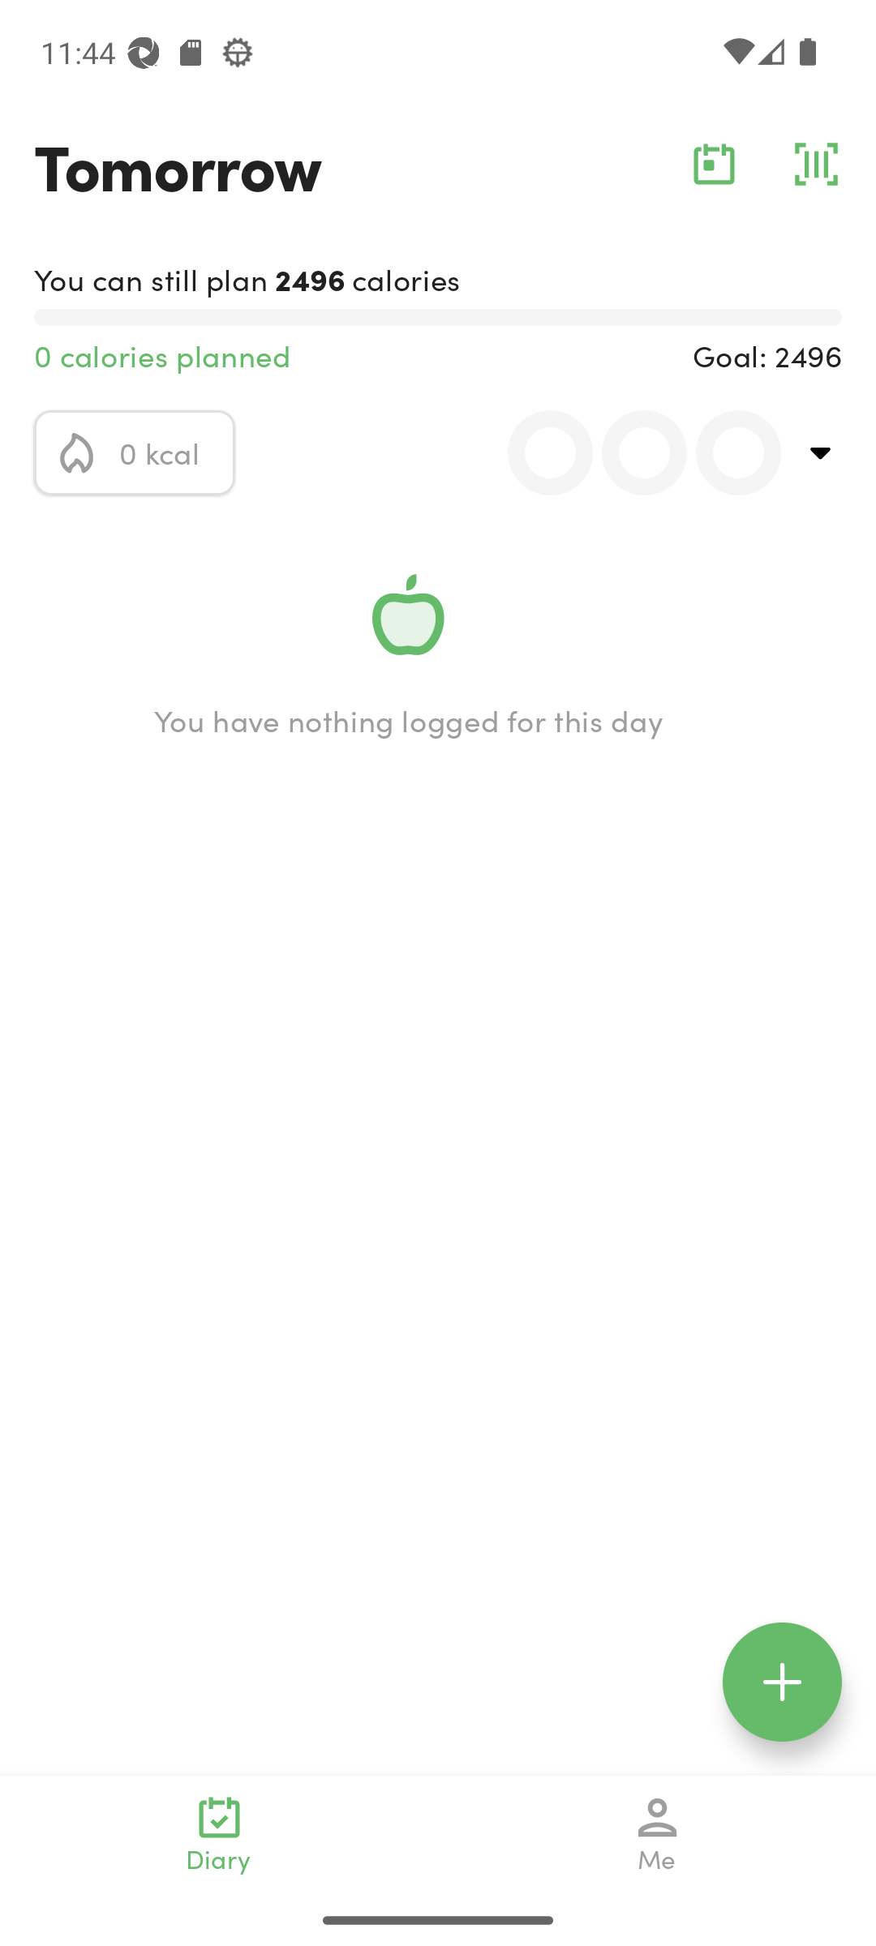  I want to click on top_right_action, so click(821, 452).